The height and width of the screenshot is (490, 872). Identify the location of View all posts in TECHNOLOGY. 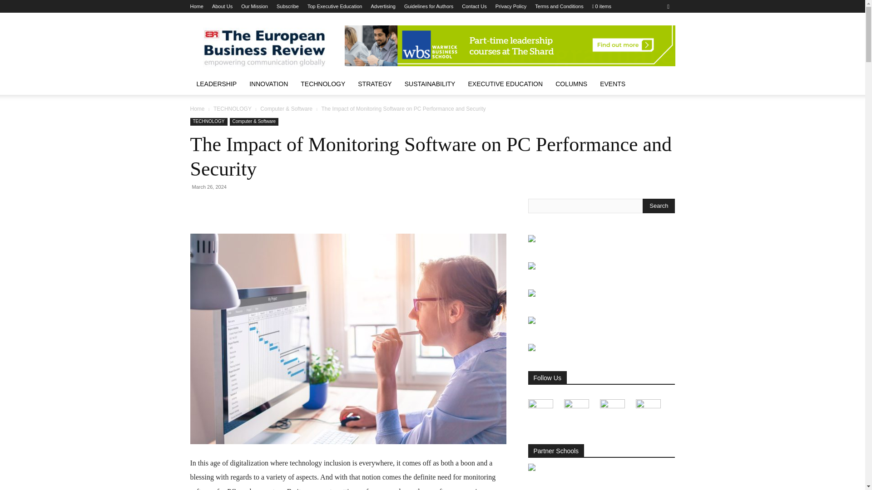
(233, 109).